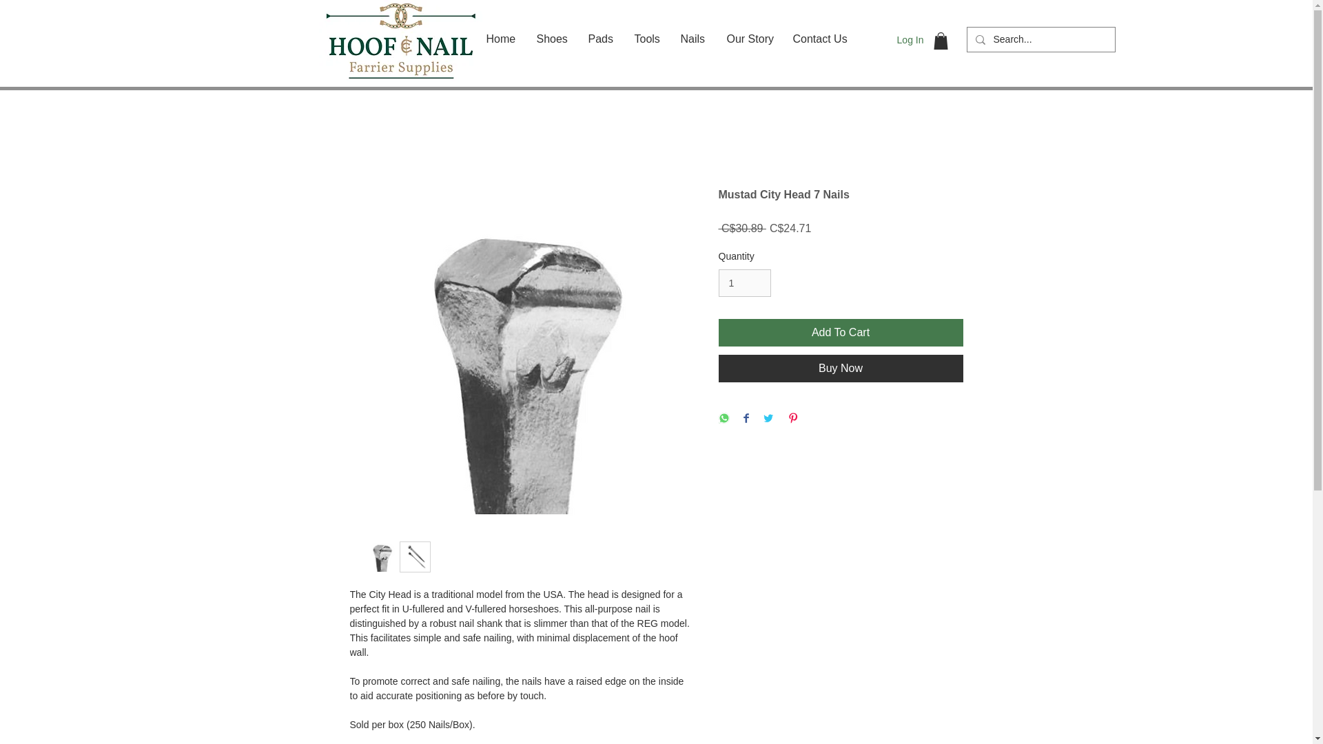  Describe the element at coordinates (750, 39) in the screenshot. I see `Our Story` at that location.